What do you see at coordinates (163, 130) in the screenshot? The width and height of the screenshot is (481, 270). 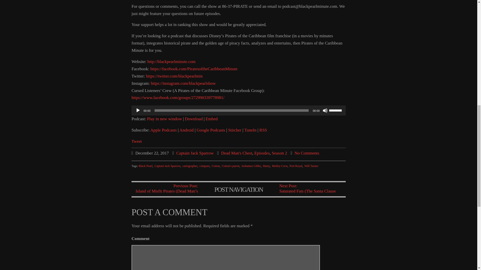 I see `Apple Podcasts` at bounding box center [163, 130].